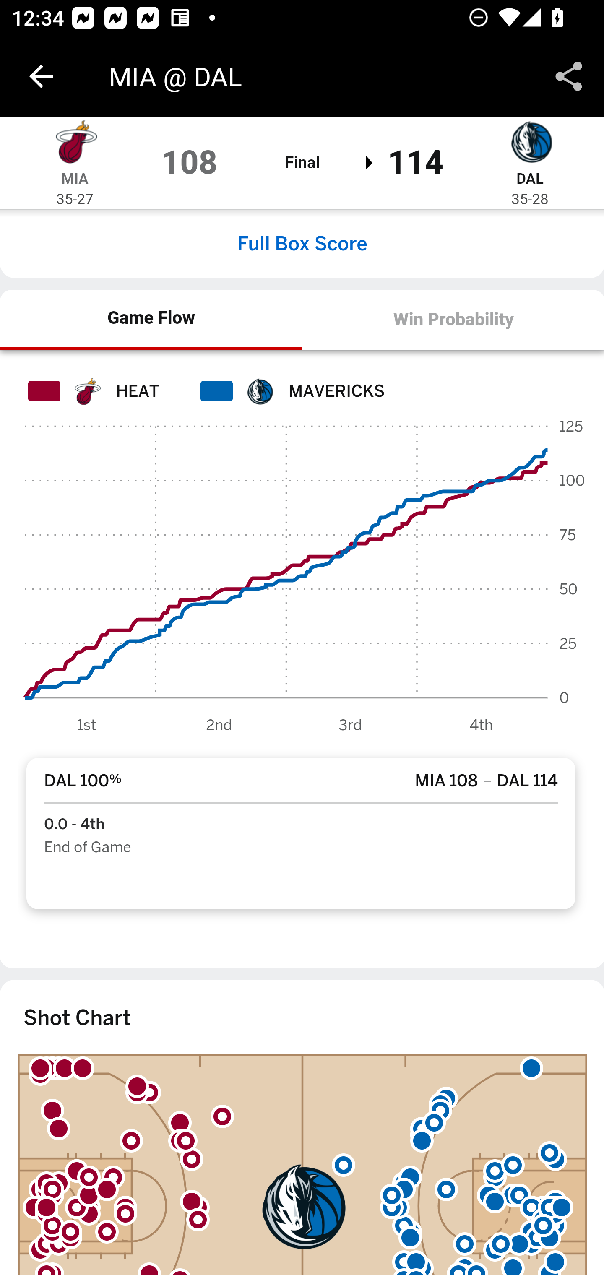 Image resolution: width=604 pixels, height=1275 pixels. I want to click on Game Flow, so click(152, 319).